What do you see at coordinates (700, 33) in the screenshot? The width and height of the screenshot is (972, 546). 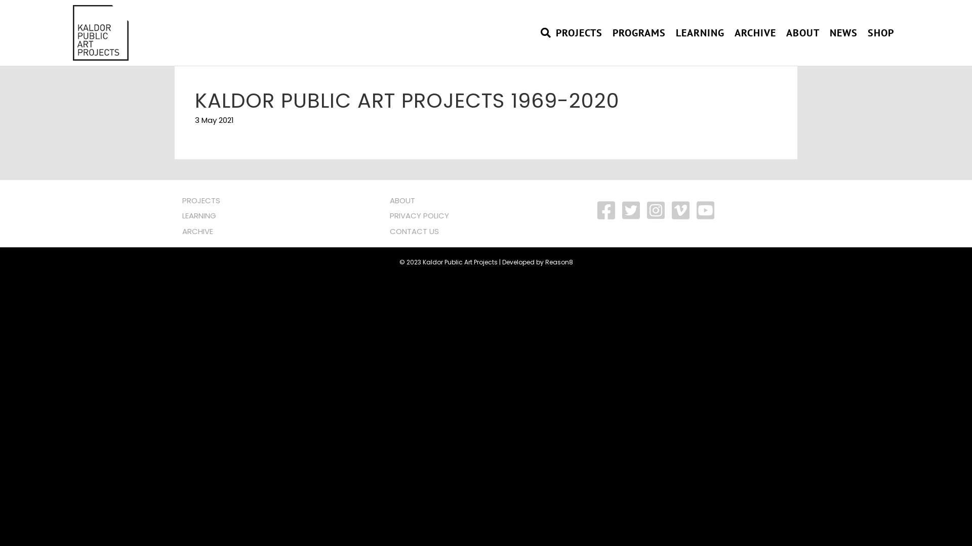 I see `LEARNING` at bounding box center [700, 33].